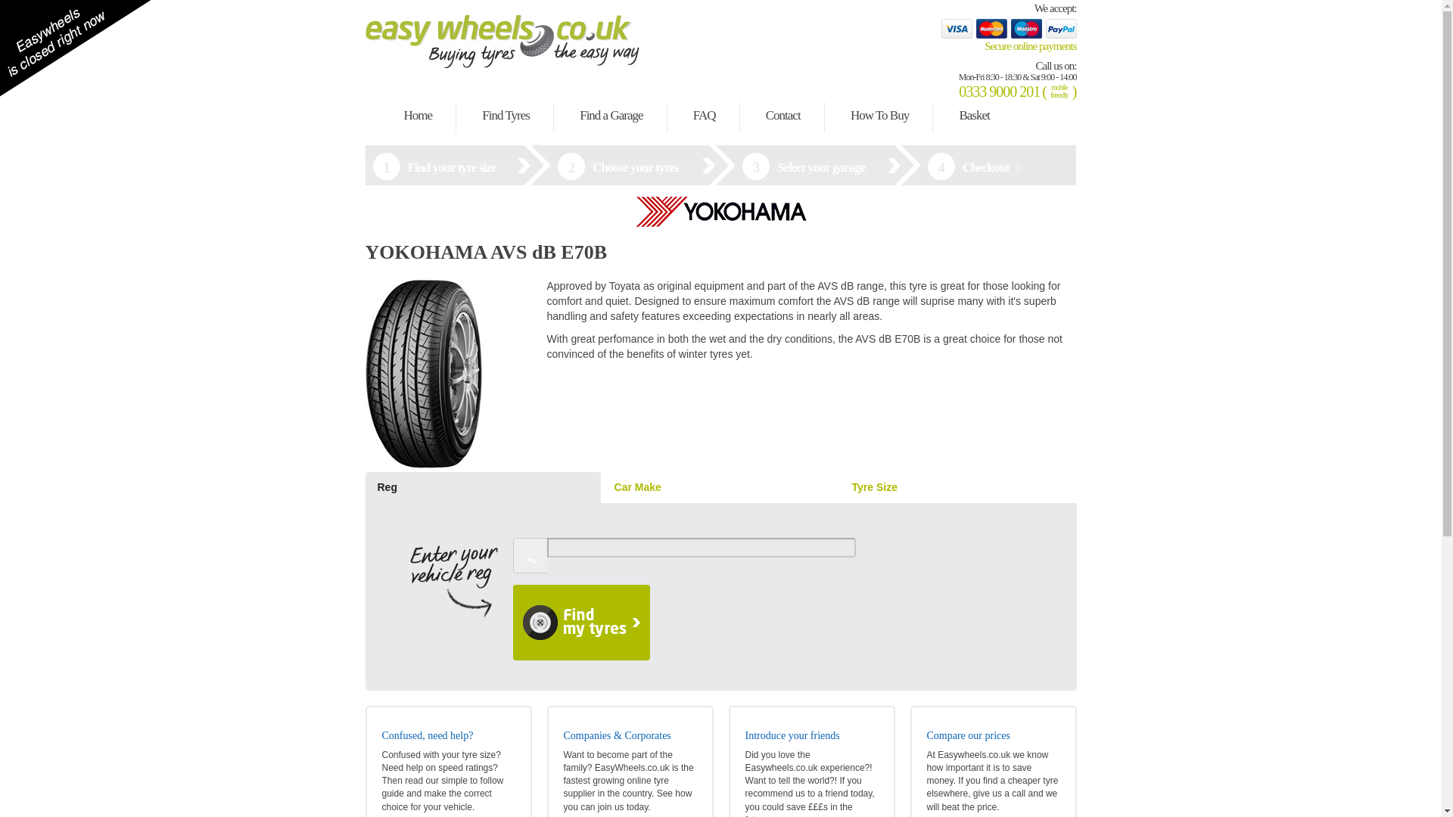 This screenshot has height=817, width=1453. What do you see at coordinates (418, 116) in the screenshot?
I see `Home` at bounding box center [418, 116].